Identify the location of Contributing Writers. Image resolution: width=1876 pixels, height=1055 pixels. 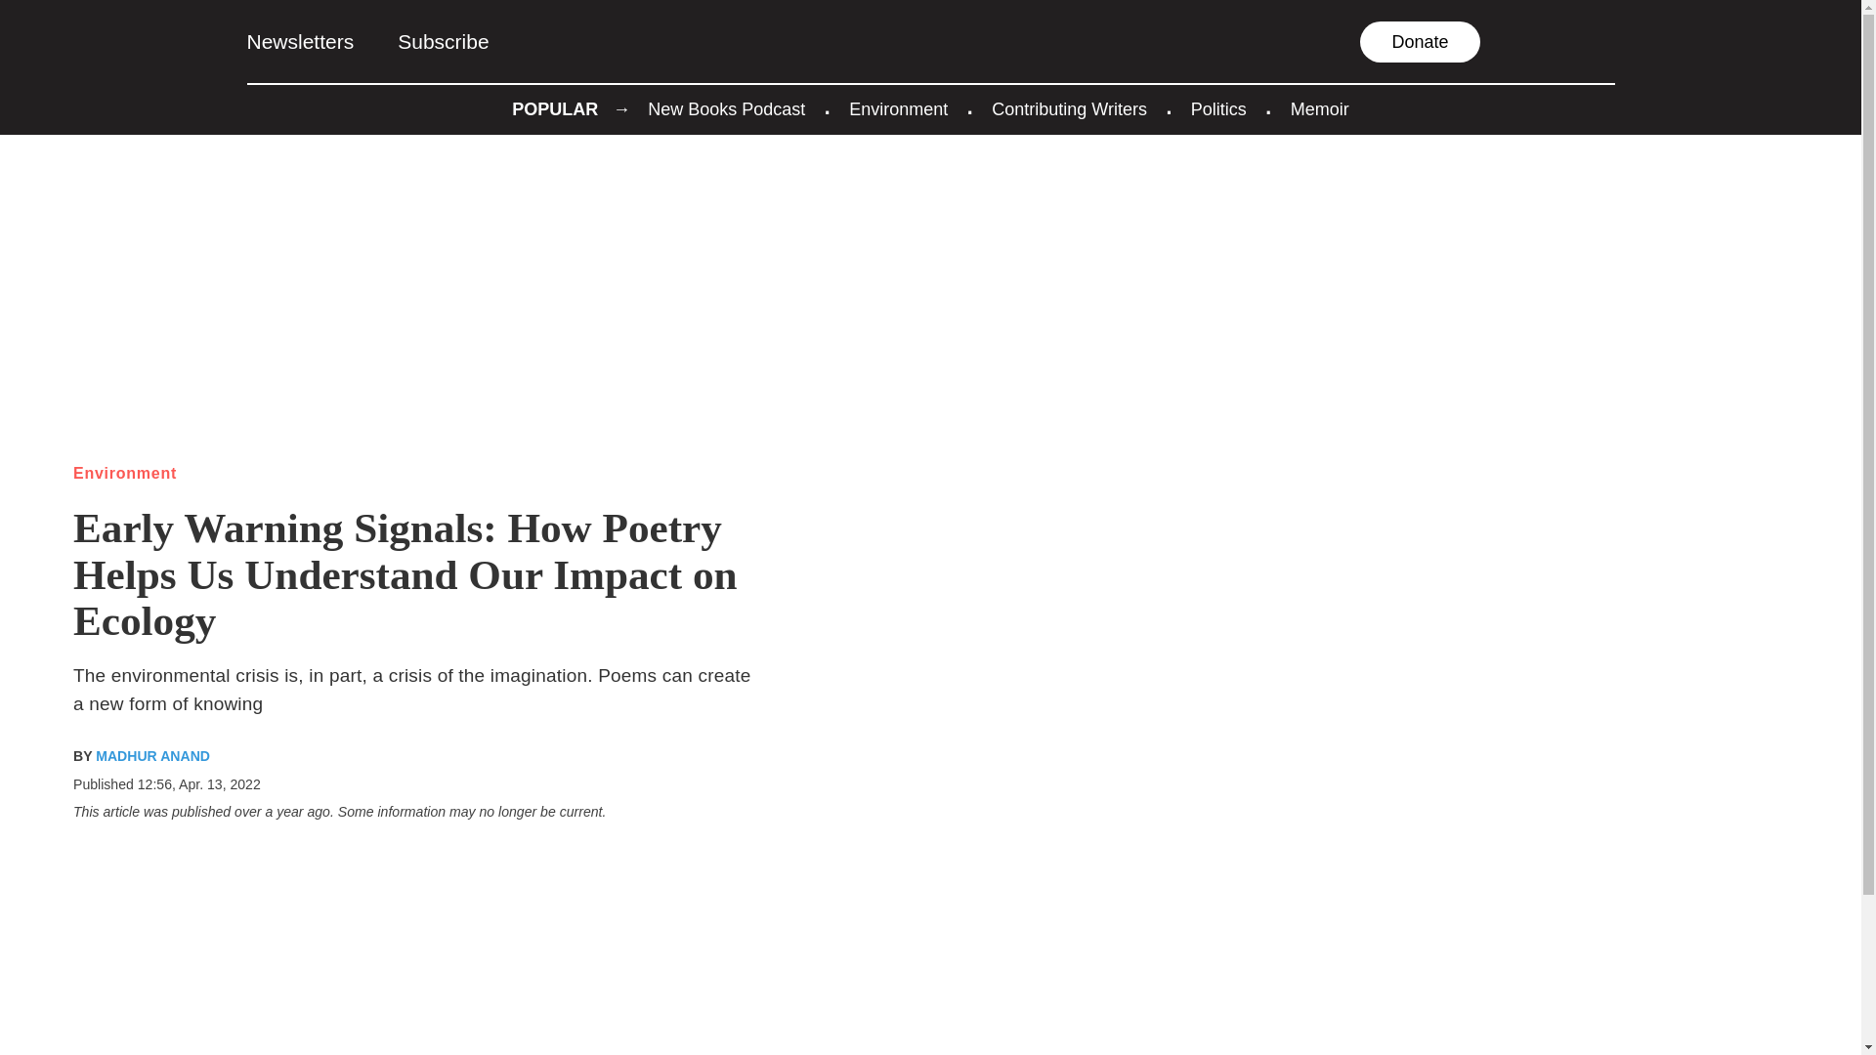
(1069, 109).